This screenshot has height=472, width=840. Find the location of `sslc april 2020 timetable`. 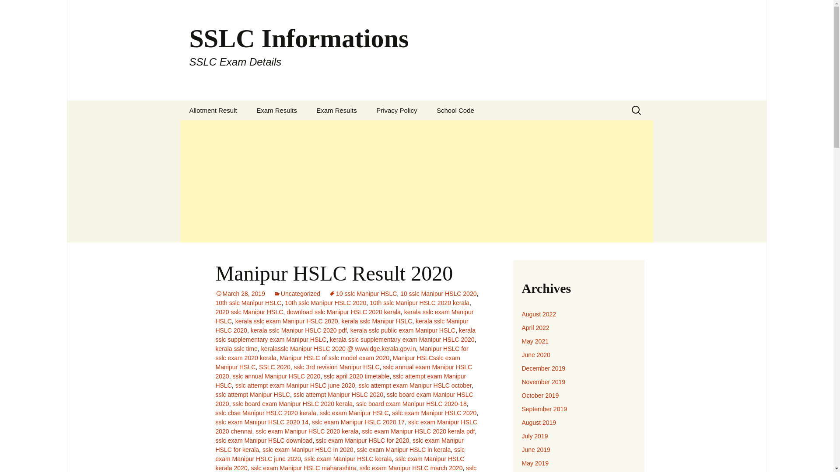

sslc april 2020 timetable is located at coordinates (356, 376).